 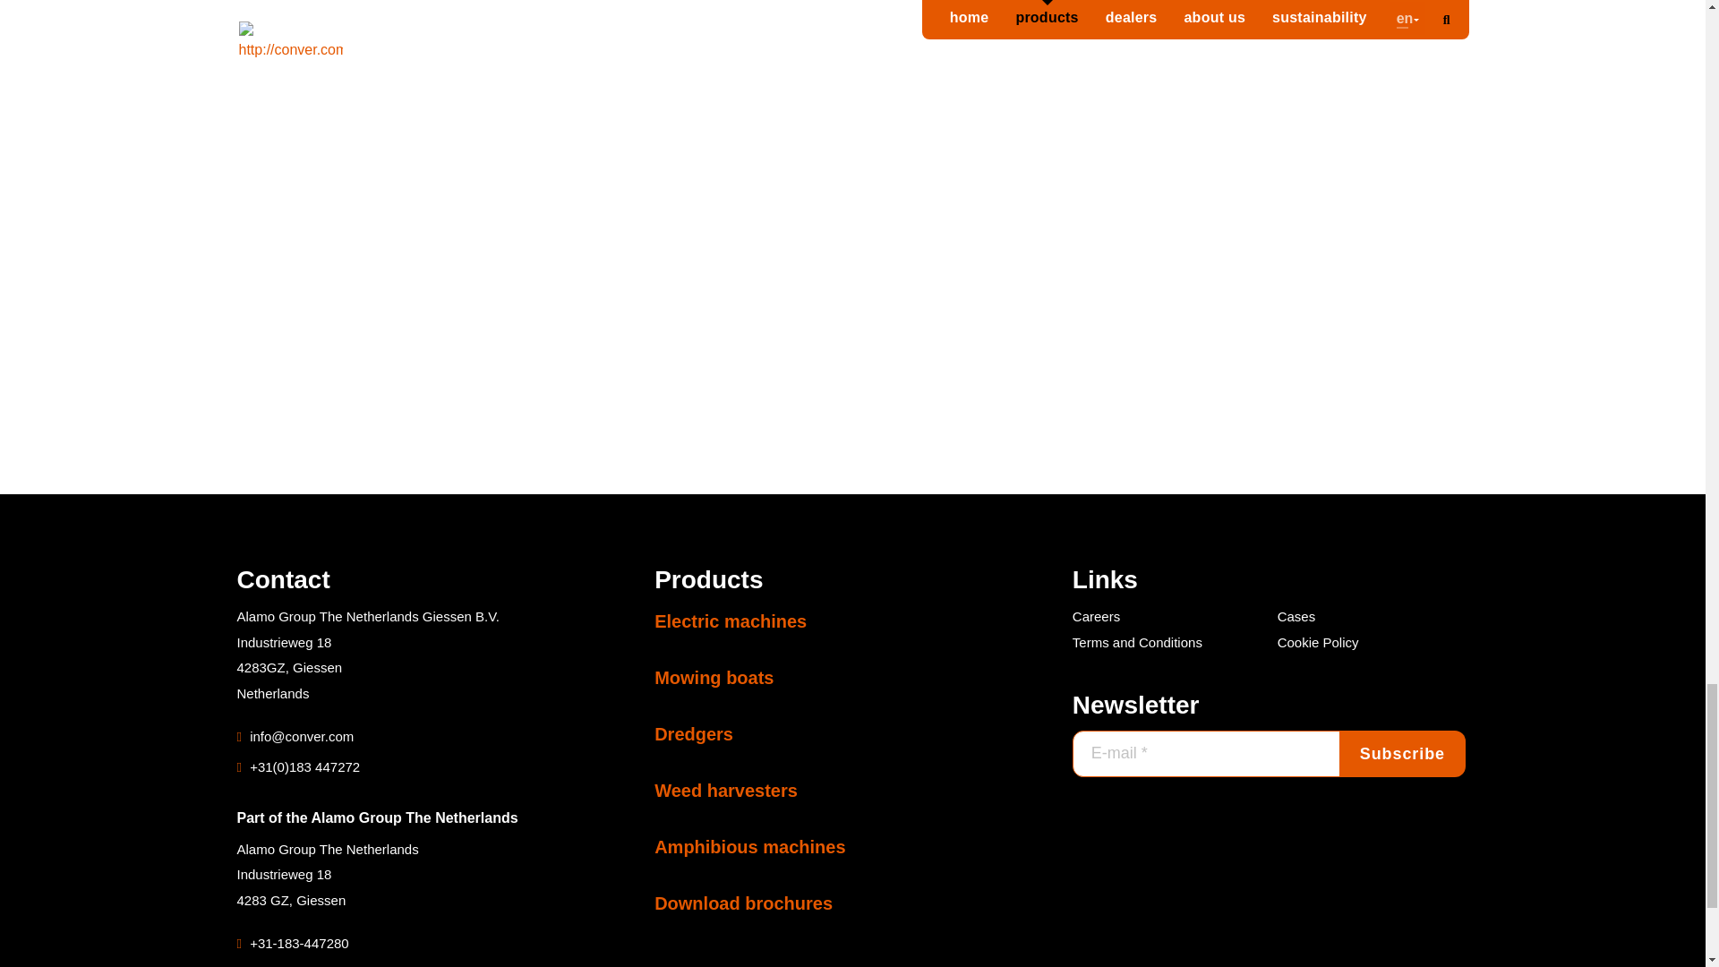 I want to click on Electric machines, so click(x=731, y=621).